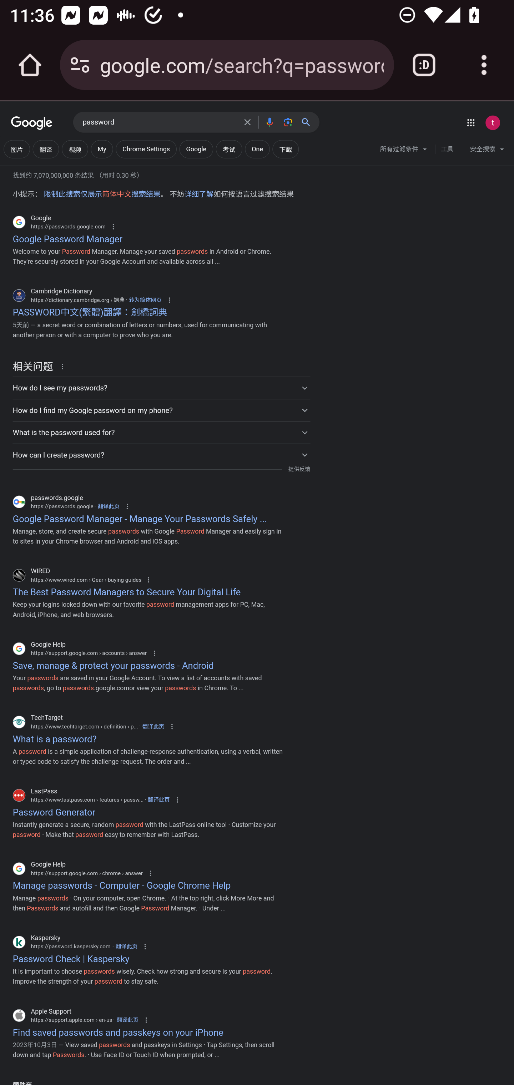 The height and width of the screenshot is (1085, 514). What do you see at coordinates (161, 455) in the screenshot?
I see `How can I create password?` at bounding box center [161, 455].